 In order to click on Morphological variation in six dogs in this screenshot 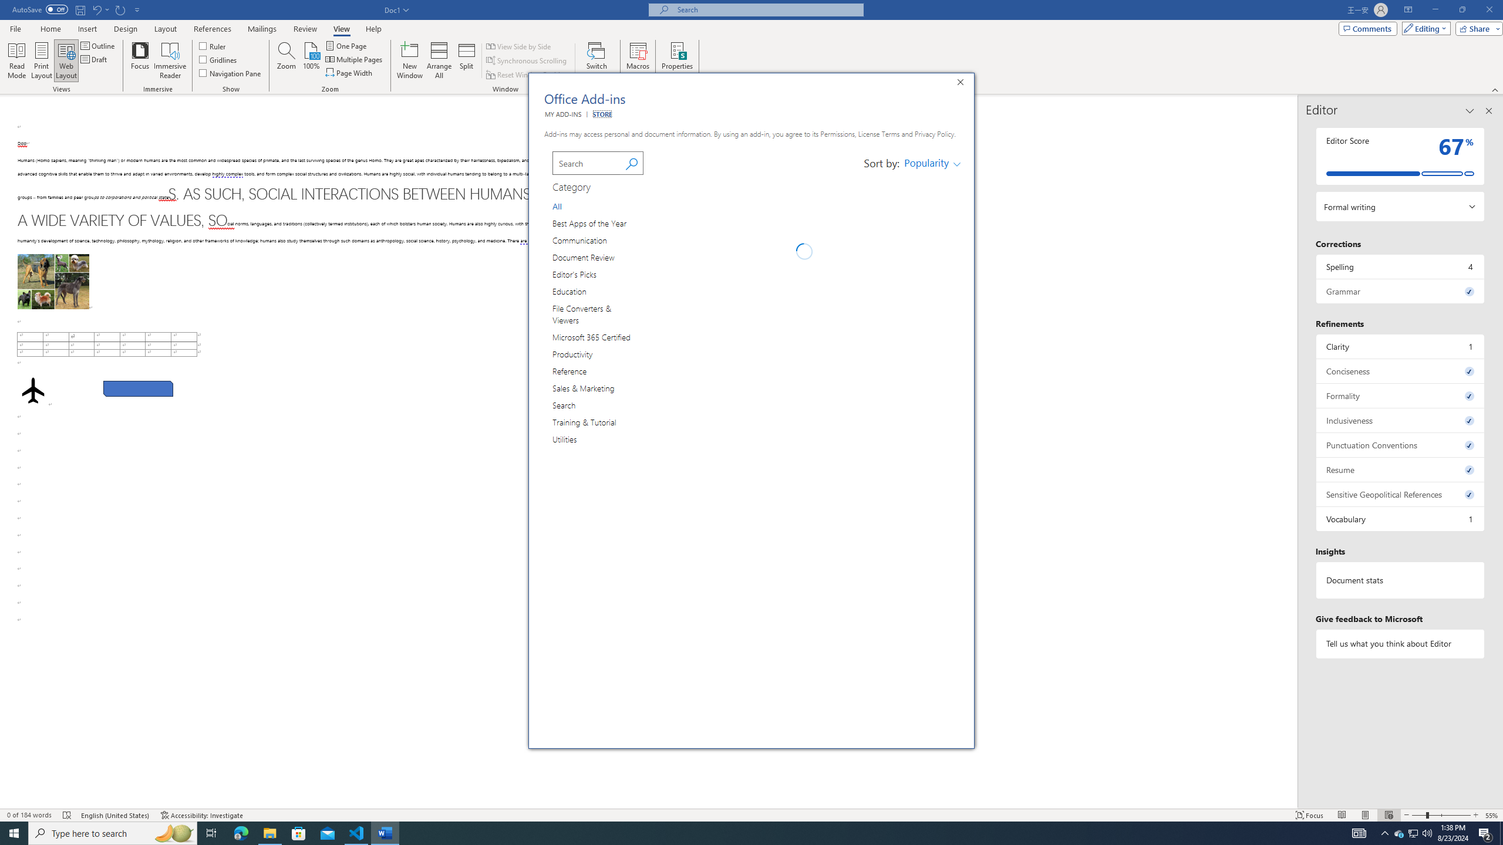, I will do `click(53, 282)`.